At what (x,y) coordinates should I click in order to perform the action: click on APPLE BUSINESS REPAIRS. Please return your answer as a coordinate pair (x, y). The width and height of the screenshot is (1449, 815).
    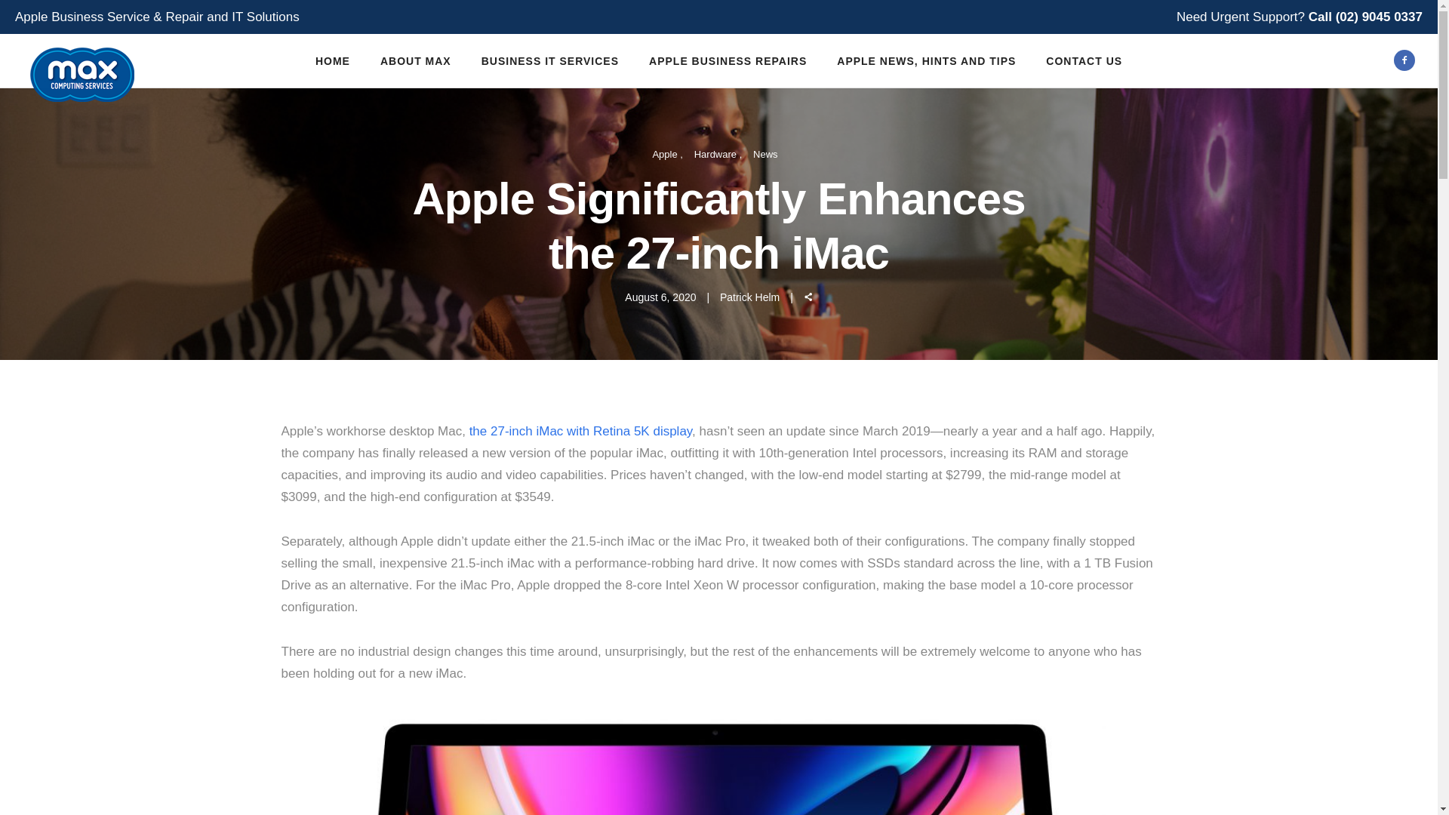
    Looking at the image, I should click on (728, 61).